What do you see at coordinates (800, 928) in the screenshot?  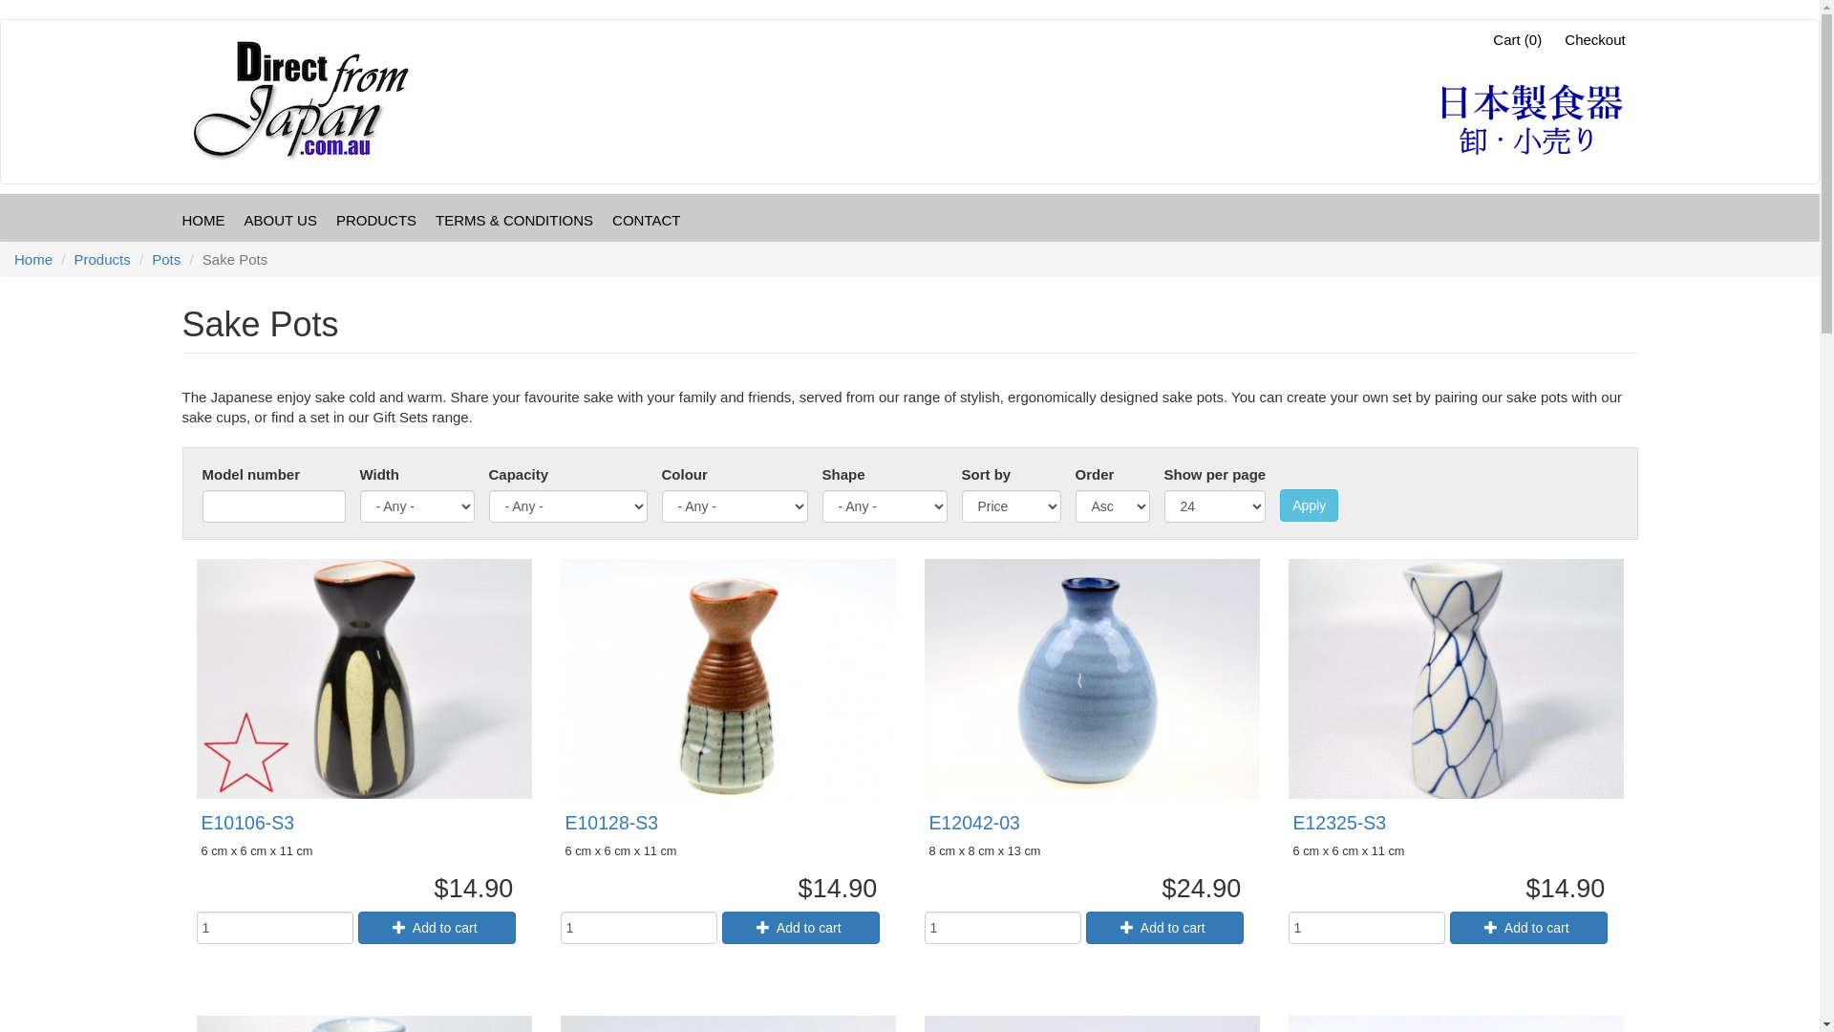 I see `Add to cart` at bounding box center [800, 928].